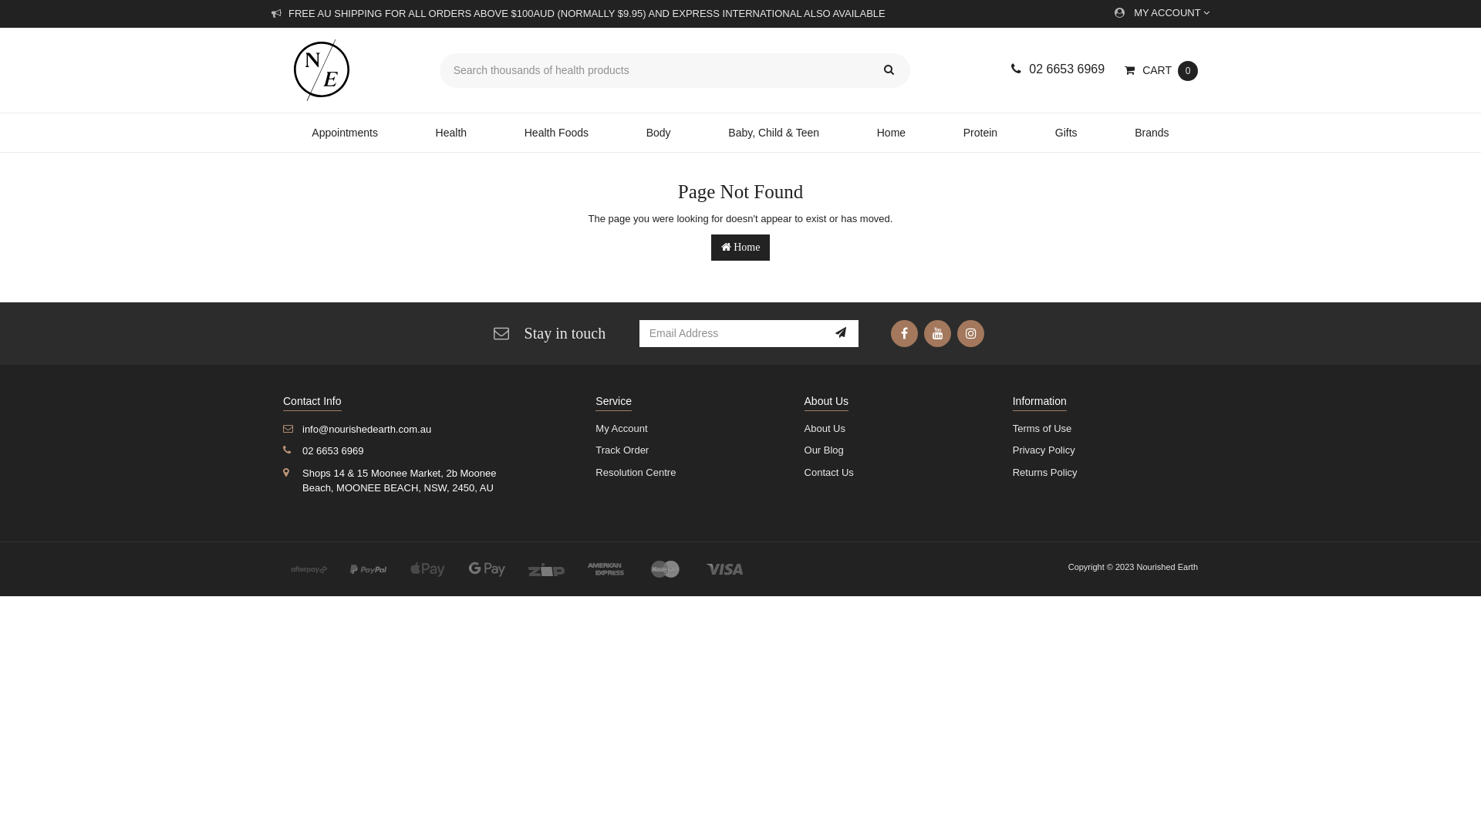  Describe the element at coordinates (1162, 71) in the screenshot. I see `CART0` at that location.